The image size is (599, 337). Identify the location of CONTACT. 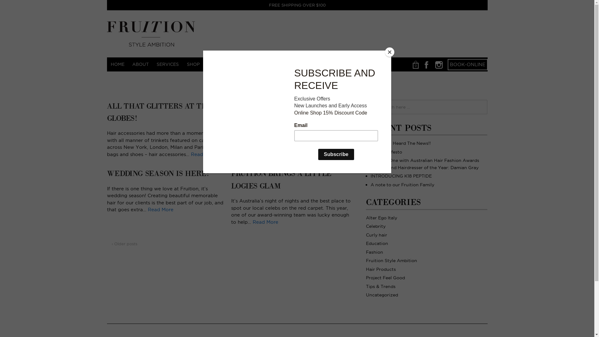
(302, 64).